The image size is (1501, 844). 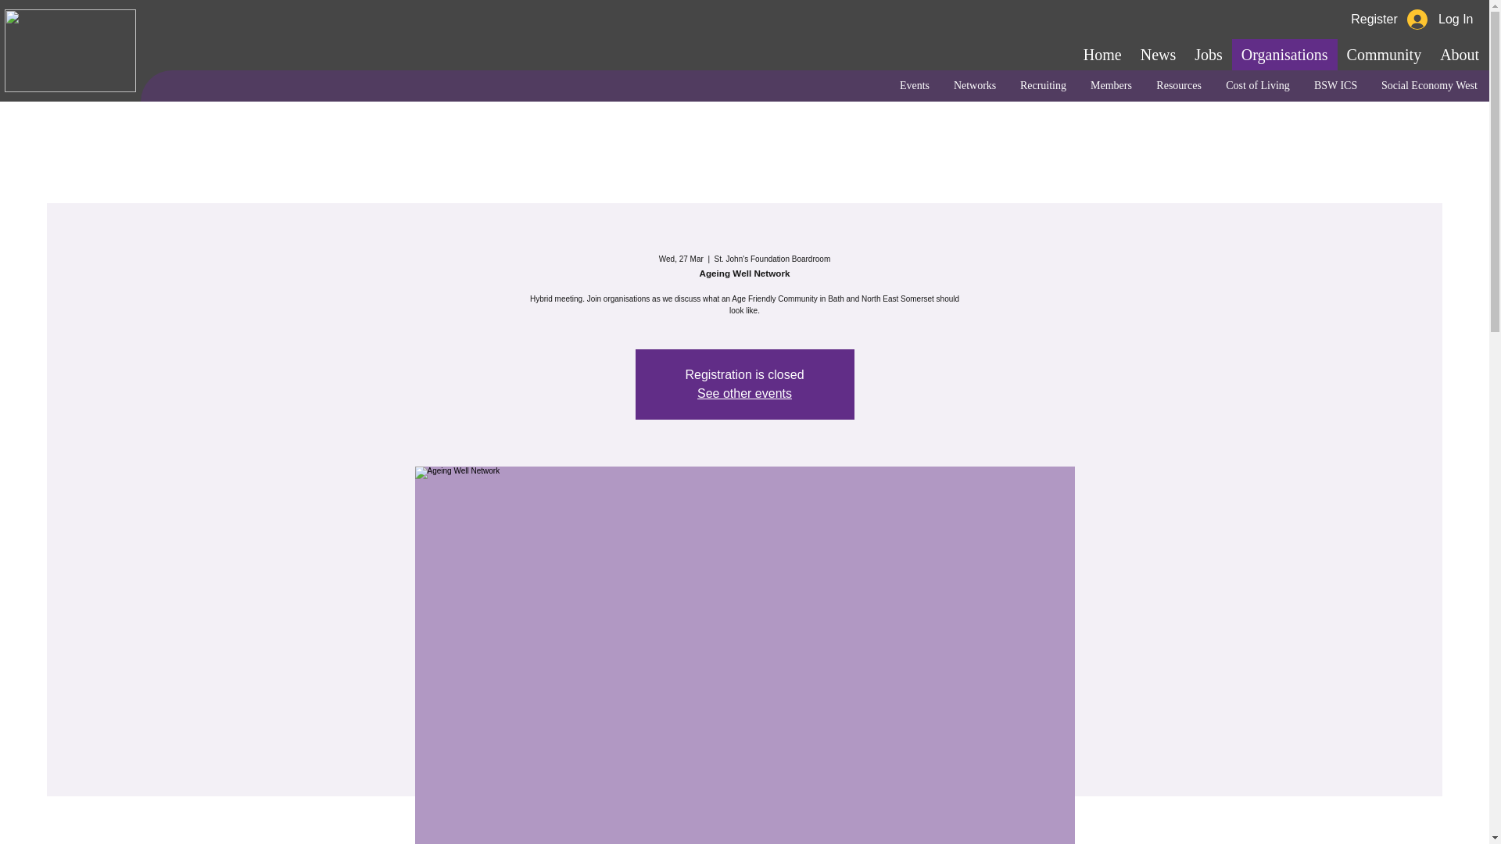 What do you see at coordinates (1159, 54) in the screenshot?
I see `News` at bounding box center [1159, 54].